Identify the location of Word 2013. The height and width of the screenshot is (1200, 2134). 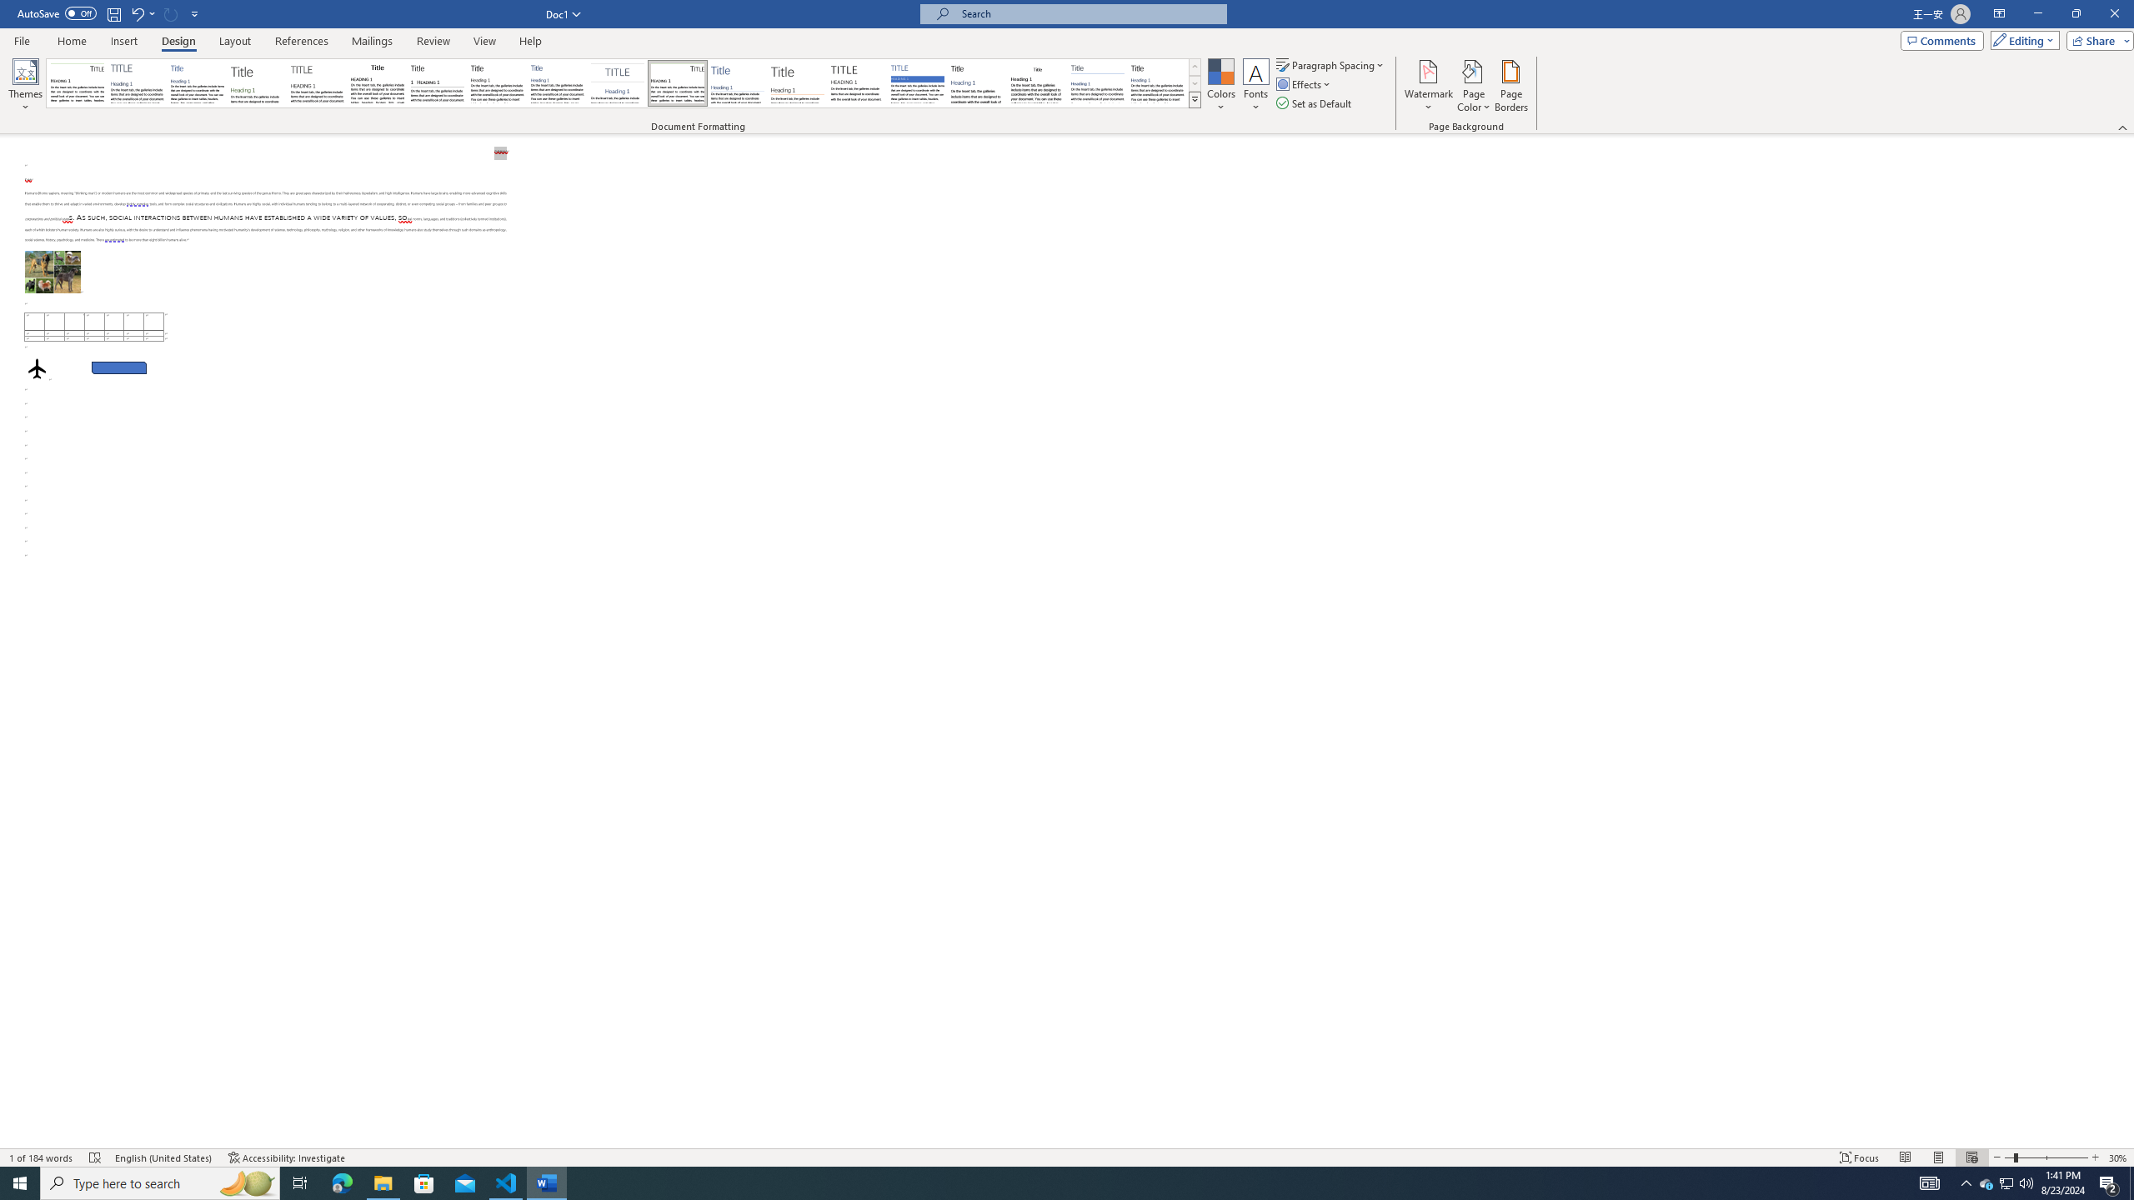
(1159, 83).